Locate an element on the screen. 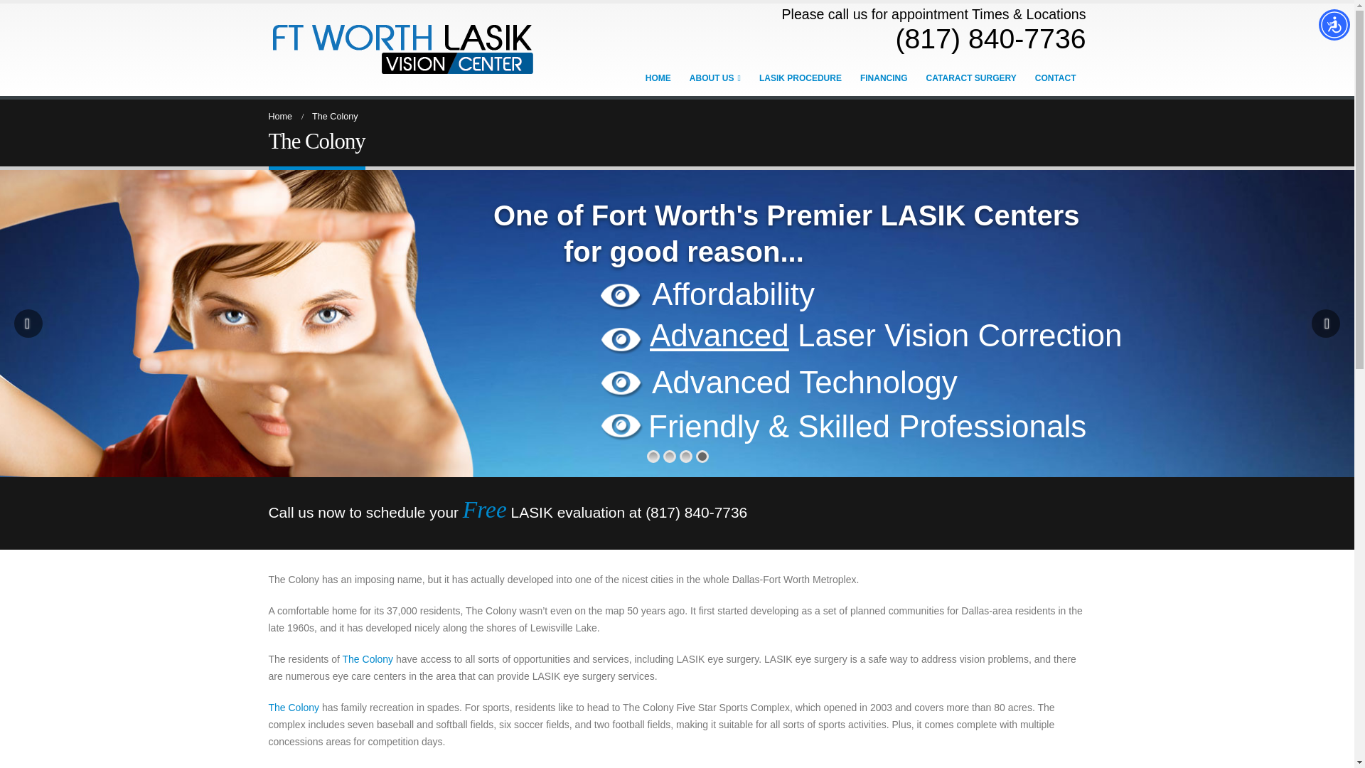 This screenshot has width=1365, height=768. HOME is located at coordinates (658, 78).